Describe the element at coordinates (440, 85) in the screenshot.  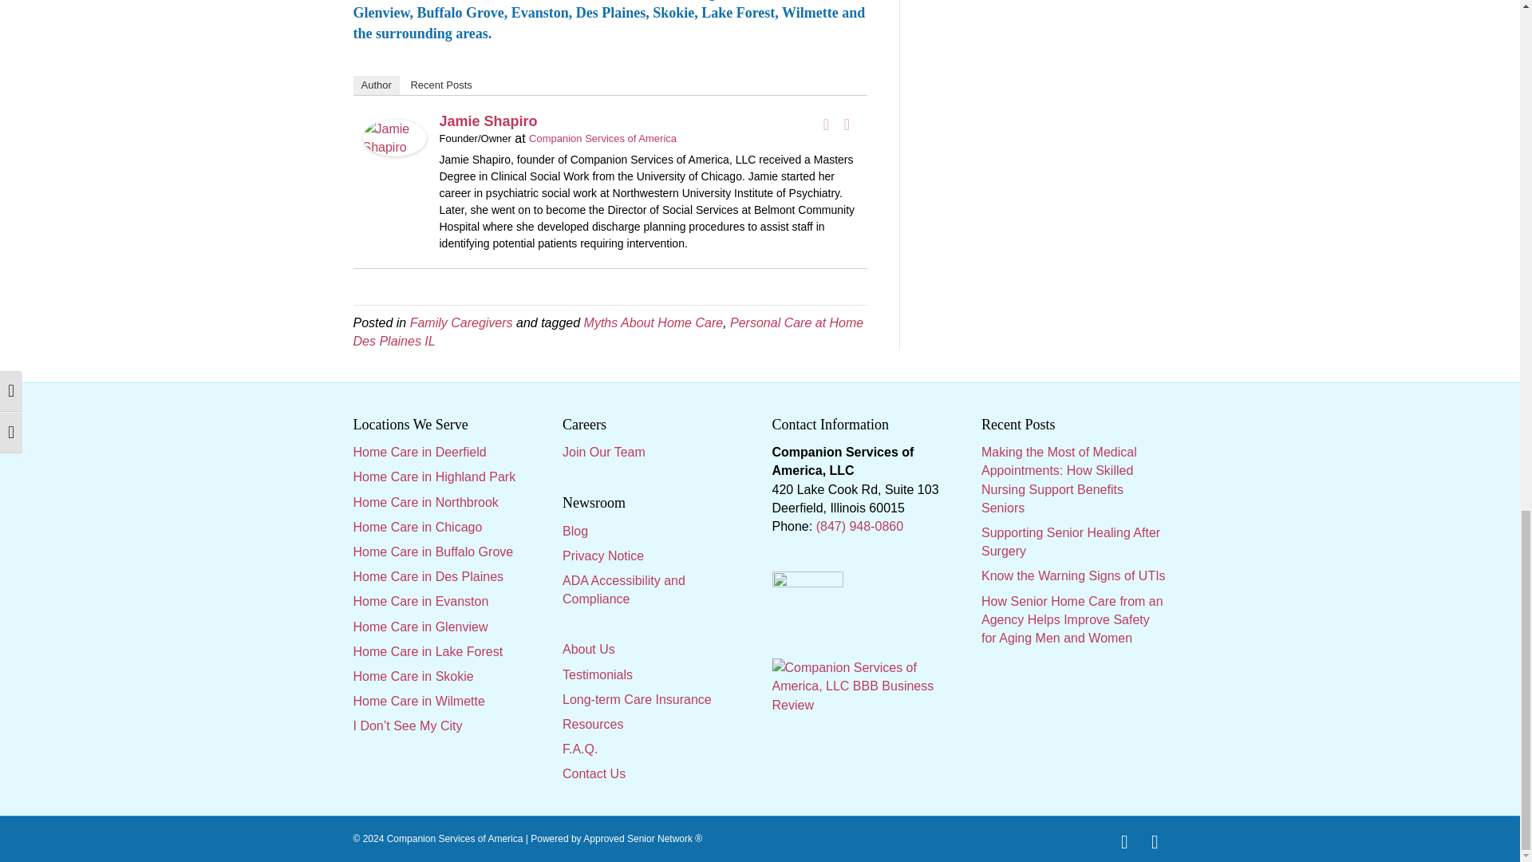
I see `Recent Posts` at that location.